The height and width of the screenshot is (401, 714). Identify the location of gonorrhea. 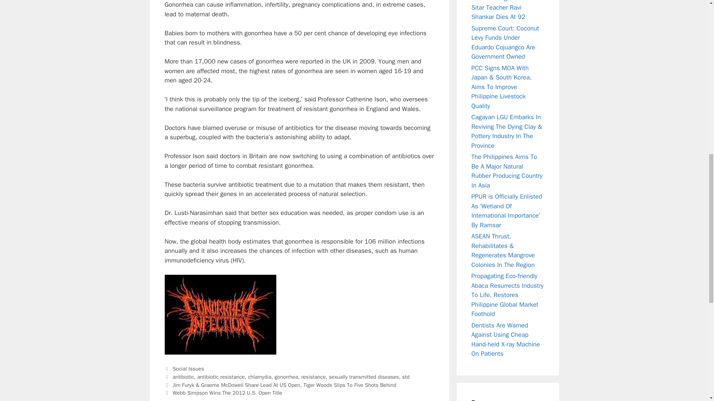
(286, 376).